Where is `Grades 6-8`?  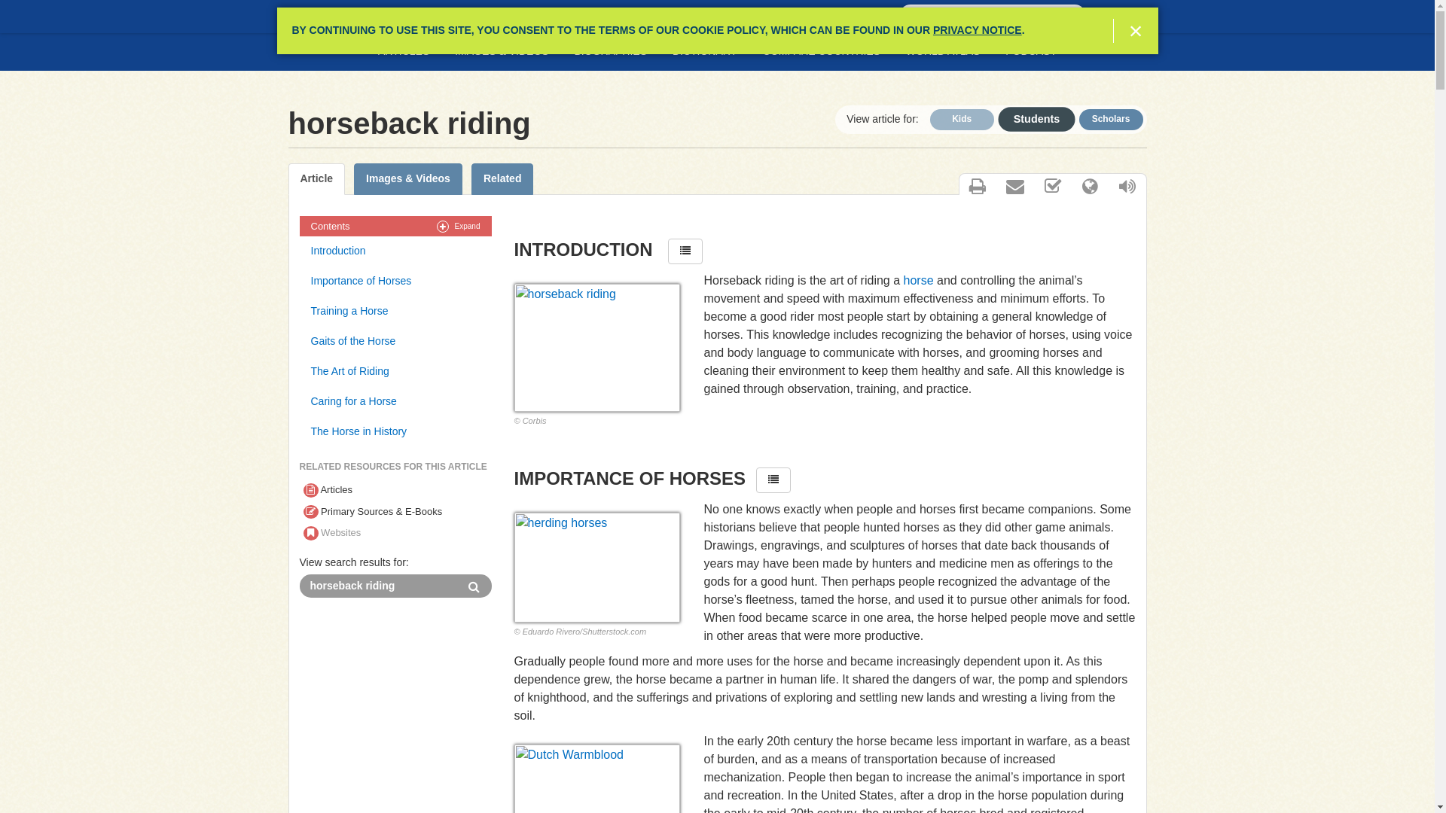
Grades 6-8 is located at coordinates (1029, 117).